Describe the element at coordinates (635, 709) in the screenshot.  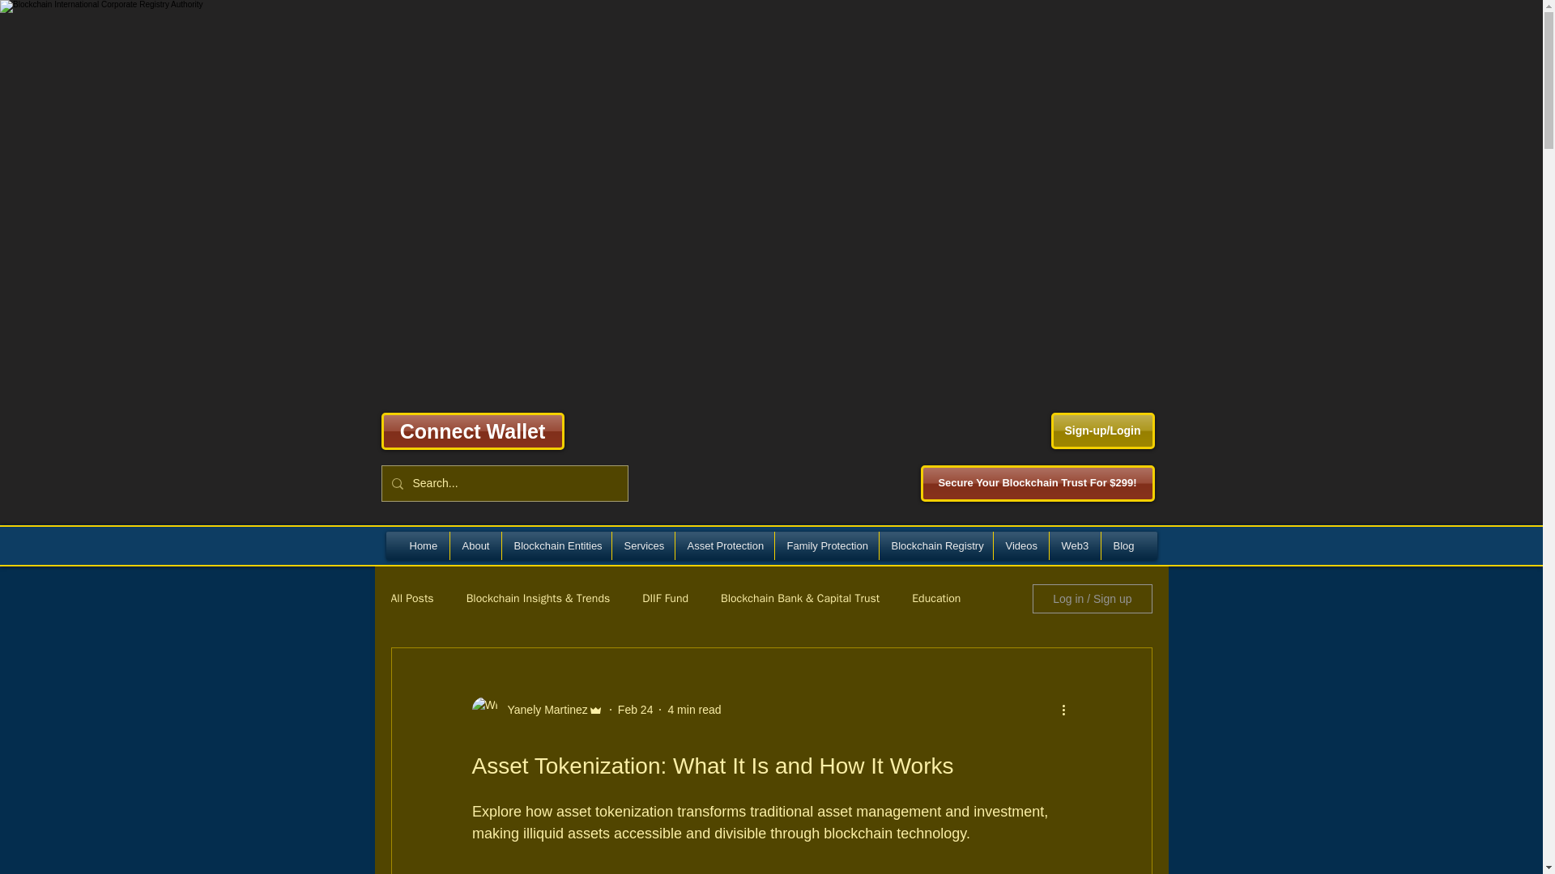
I see `Feb 24` at that location.